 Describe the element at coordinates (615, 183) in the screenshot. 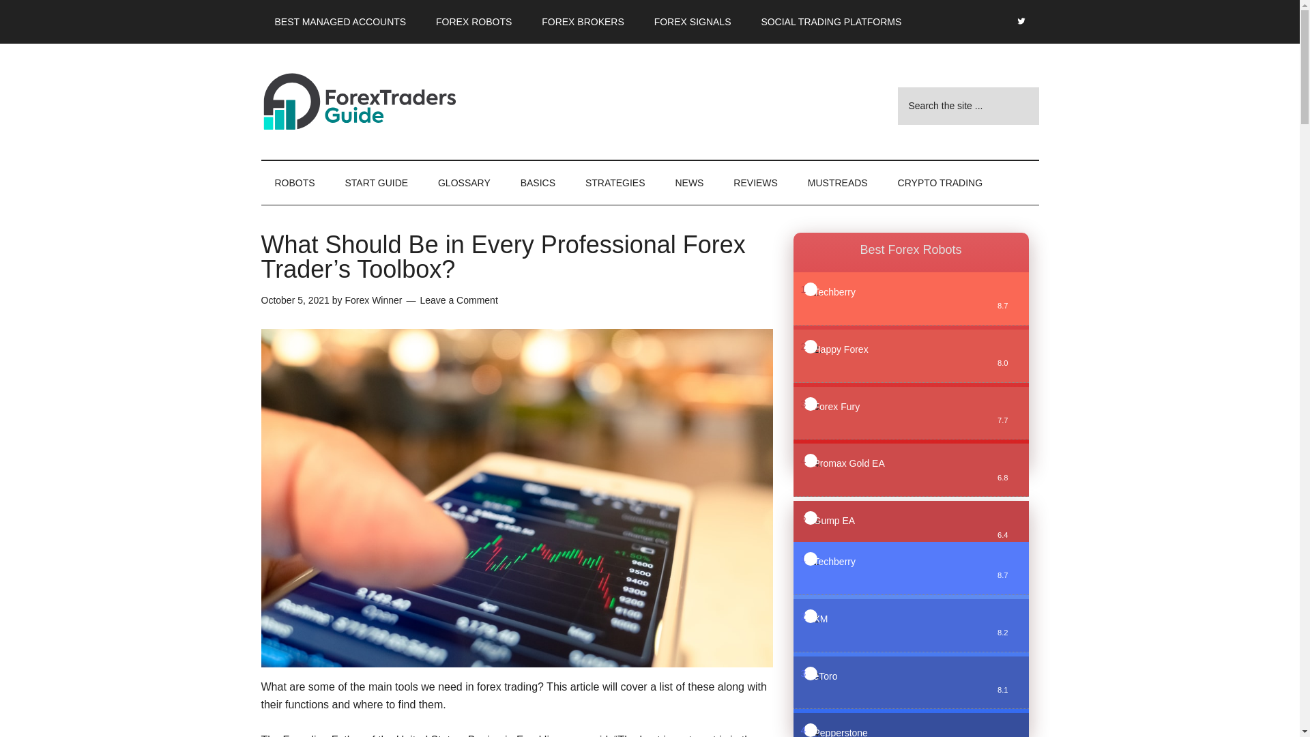

I see `STRATEGIES` at that location.